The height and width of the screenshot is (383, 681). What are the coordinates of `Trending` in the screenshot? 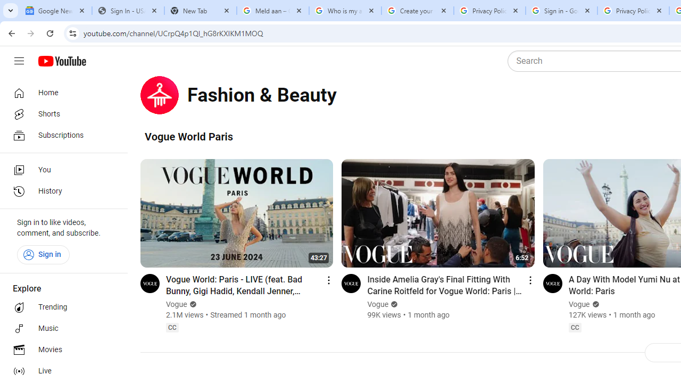 It's located at (61, 307).